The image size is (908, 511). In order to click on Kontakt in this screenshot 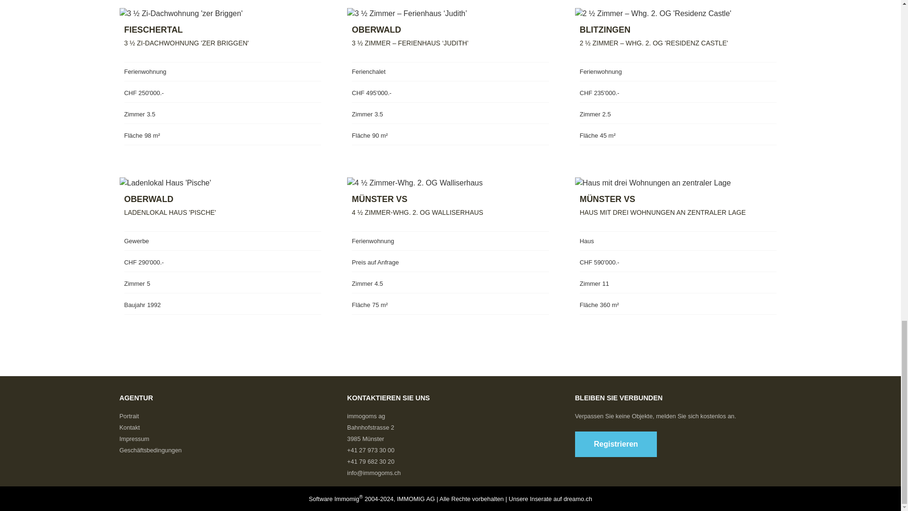, I will do `click(129, 428)`.